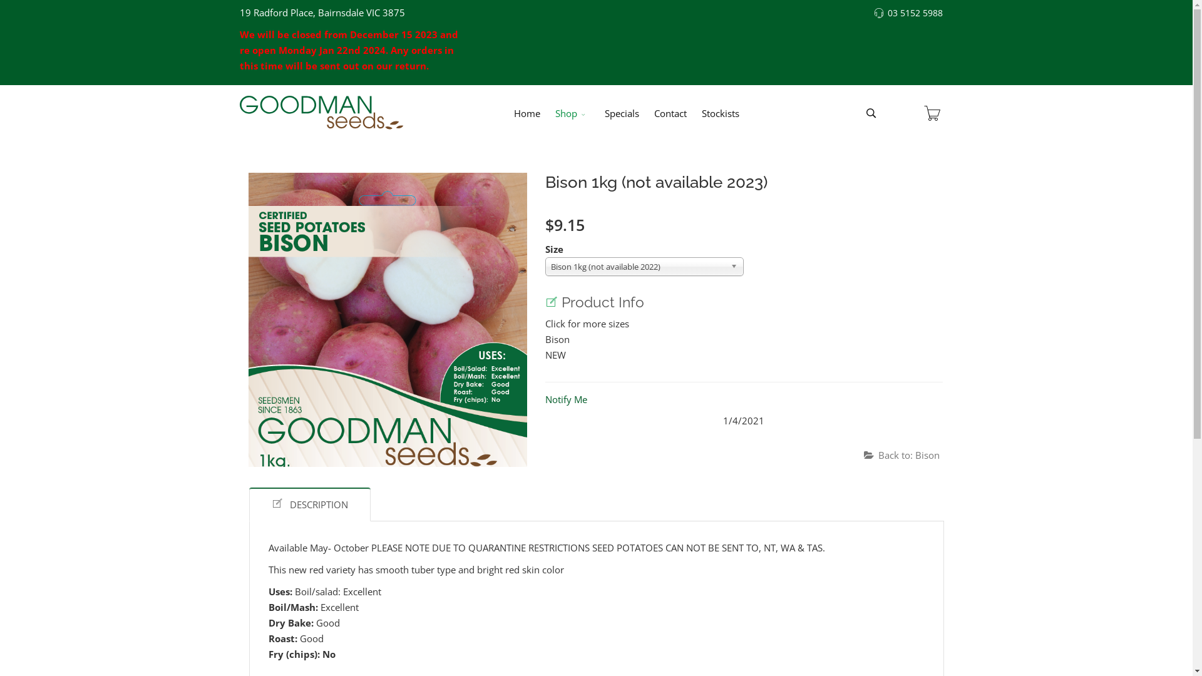 This screenshot has height=676, width=1202. I want to click on 0, so click(932, 113).